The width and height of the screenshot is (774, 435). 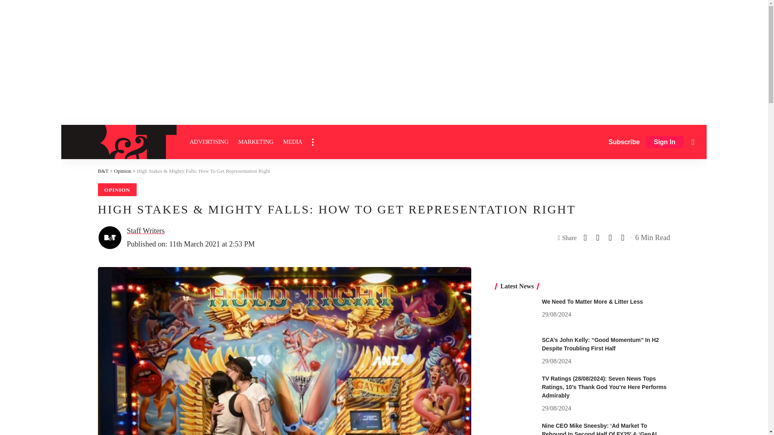 What do you see at coordinates (256, 142) in the screenshot?
I see `MARKETING` at bounding box center [256, 142].